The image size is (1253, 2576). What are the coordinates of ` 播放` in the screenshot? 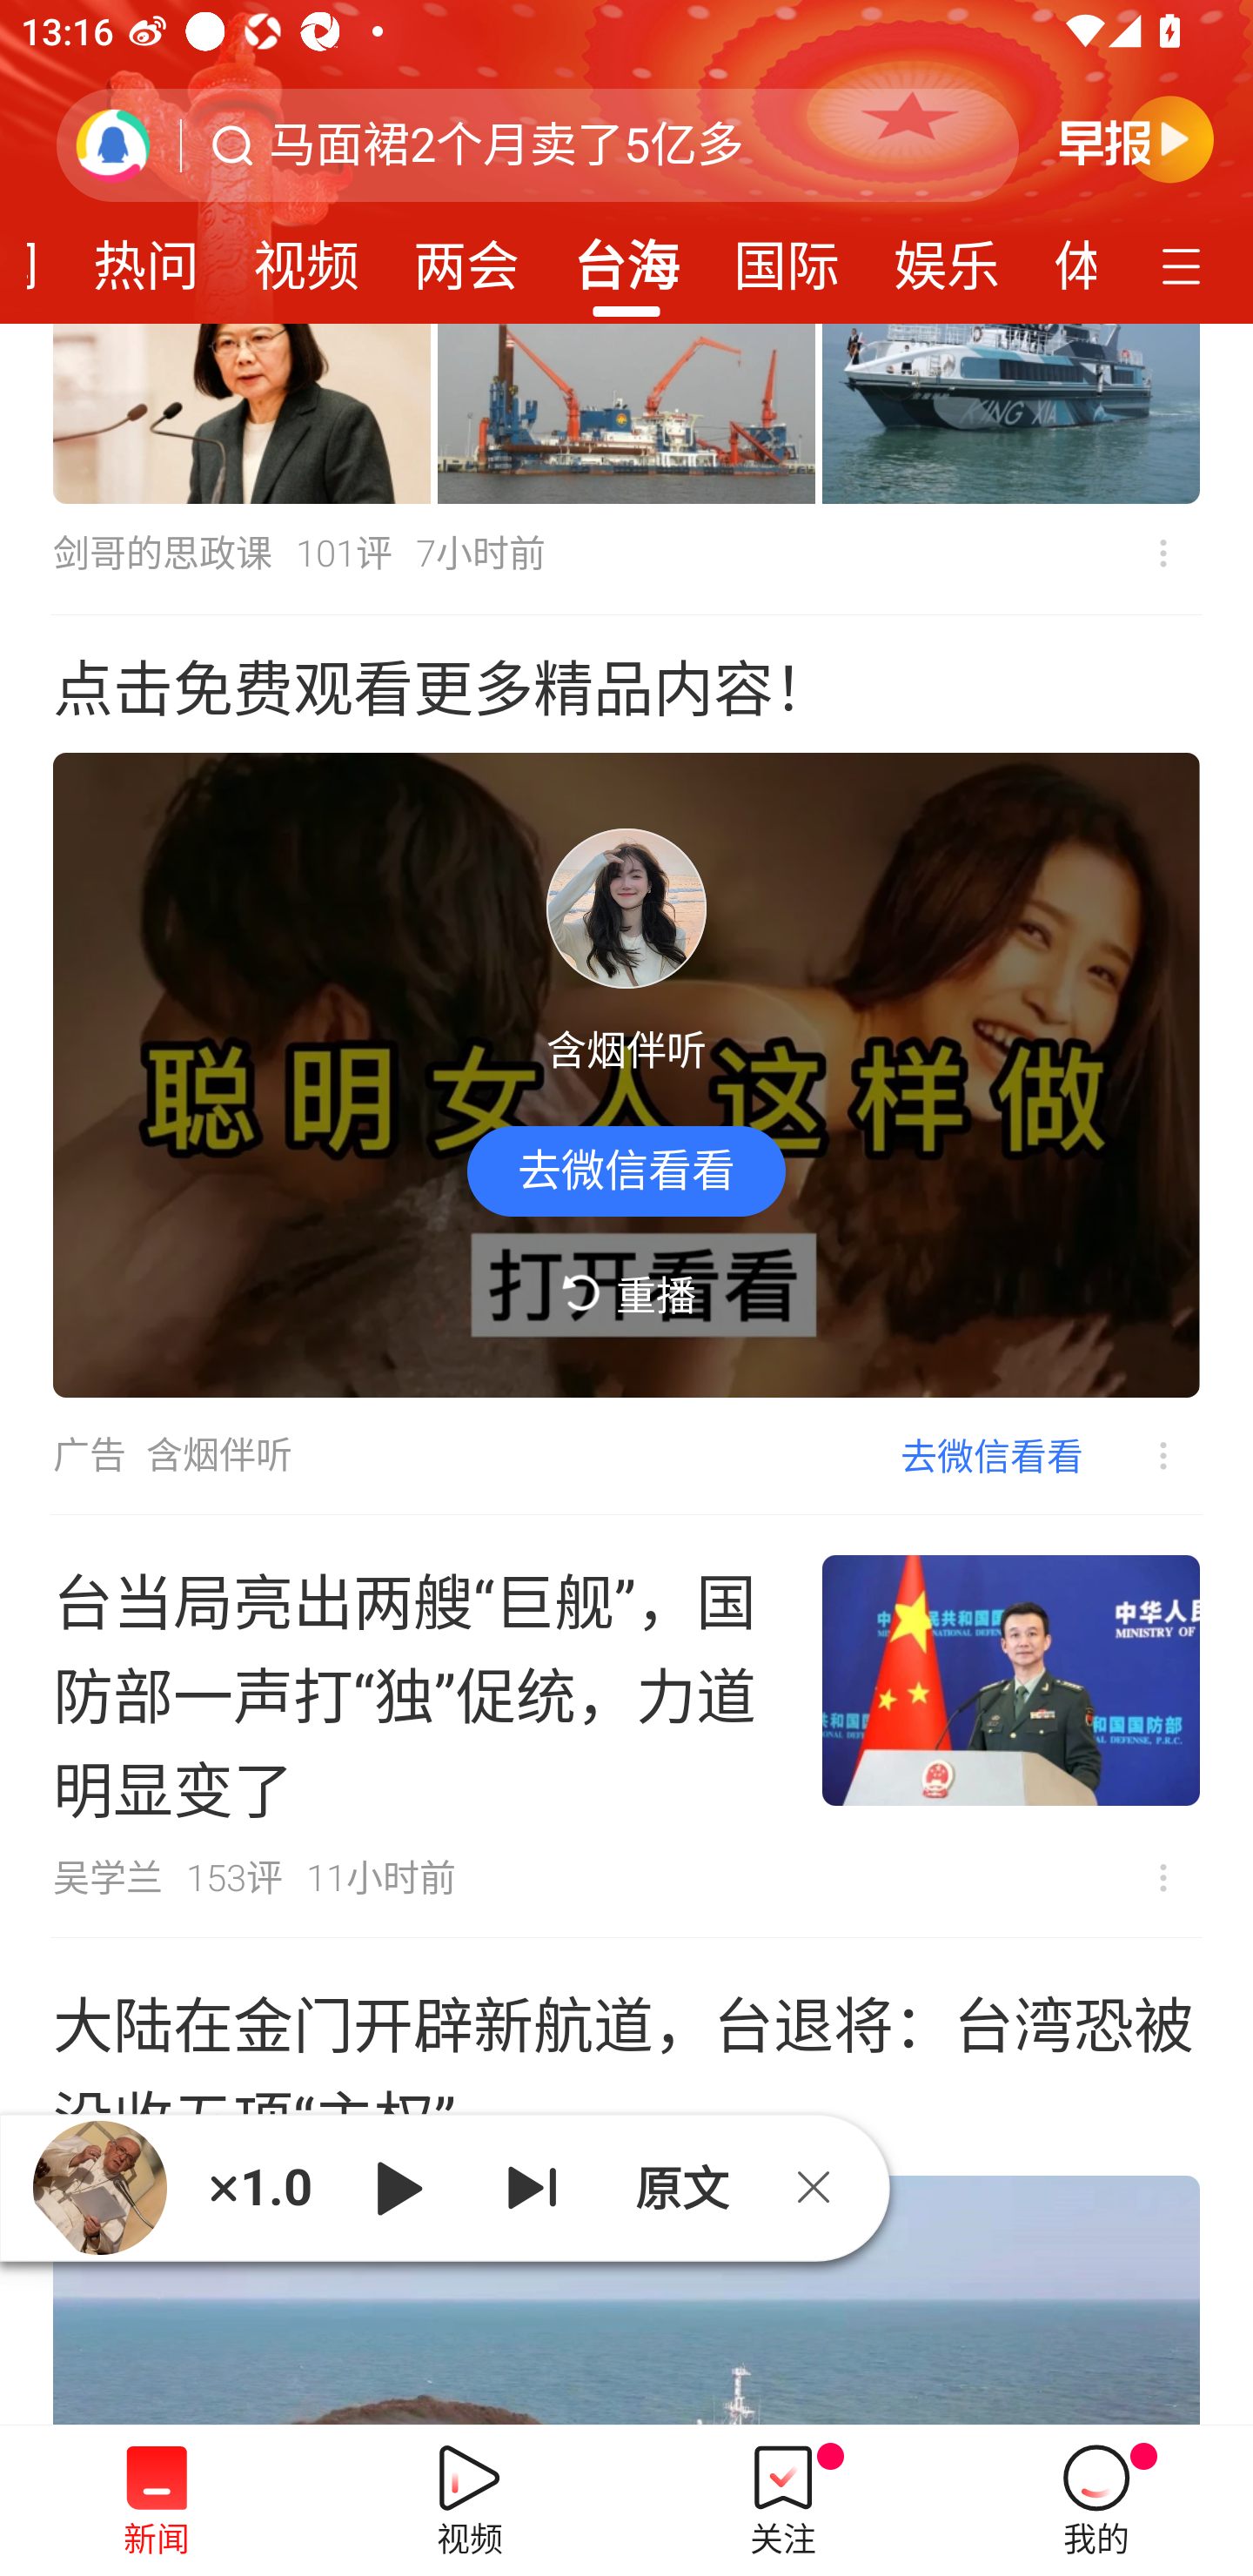 It's located at (399, 2186).